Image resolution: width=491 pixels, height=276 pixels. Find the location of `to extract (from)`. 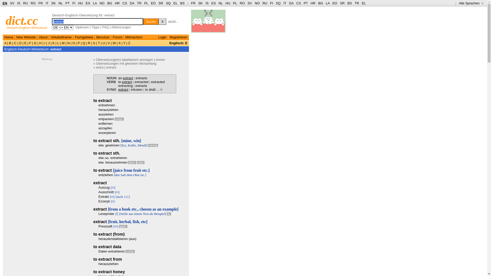

to extract (from) is located at coordinates (109, 234).